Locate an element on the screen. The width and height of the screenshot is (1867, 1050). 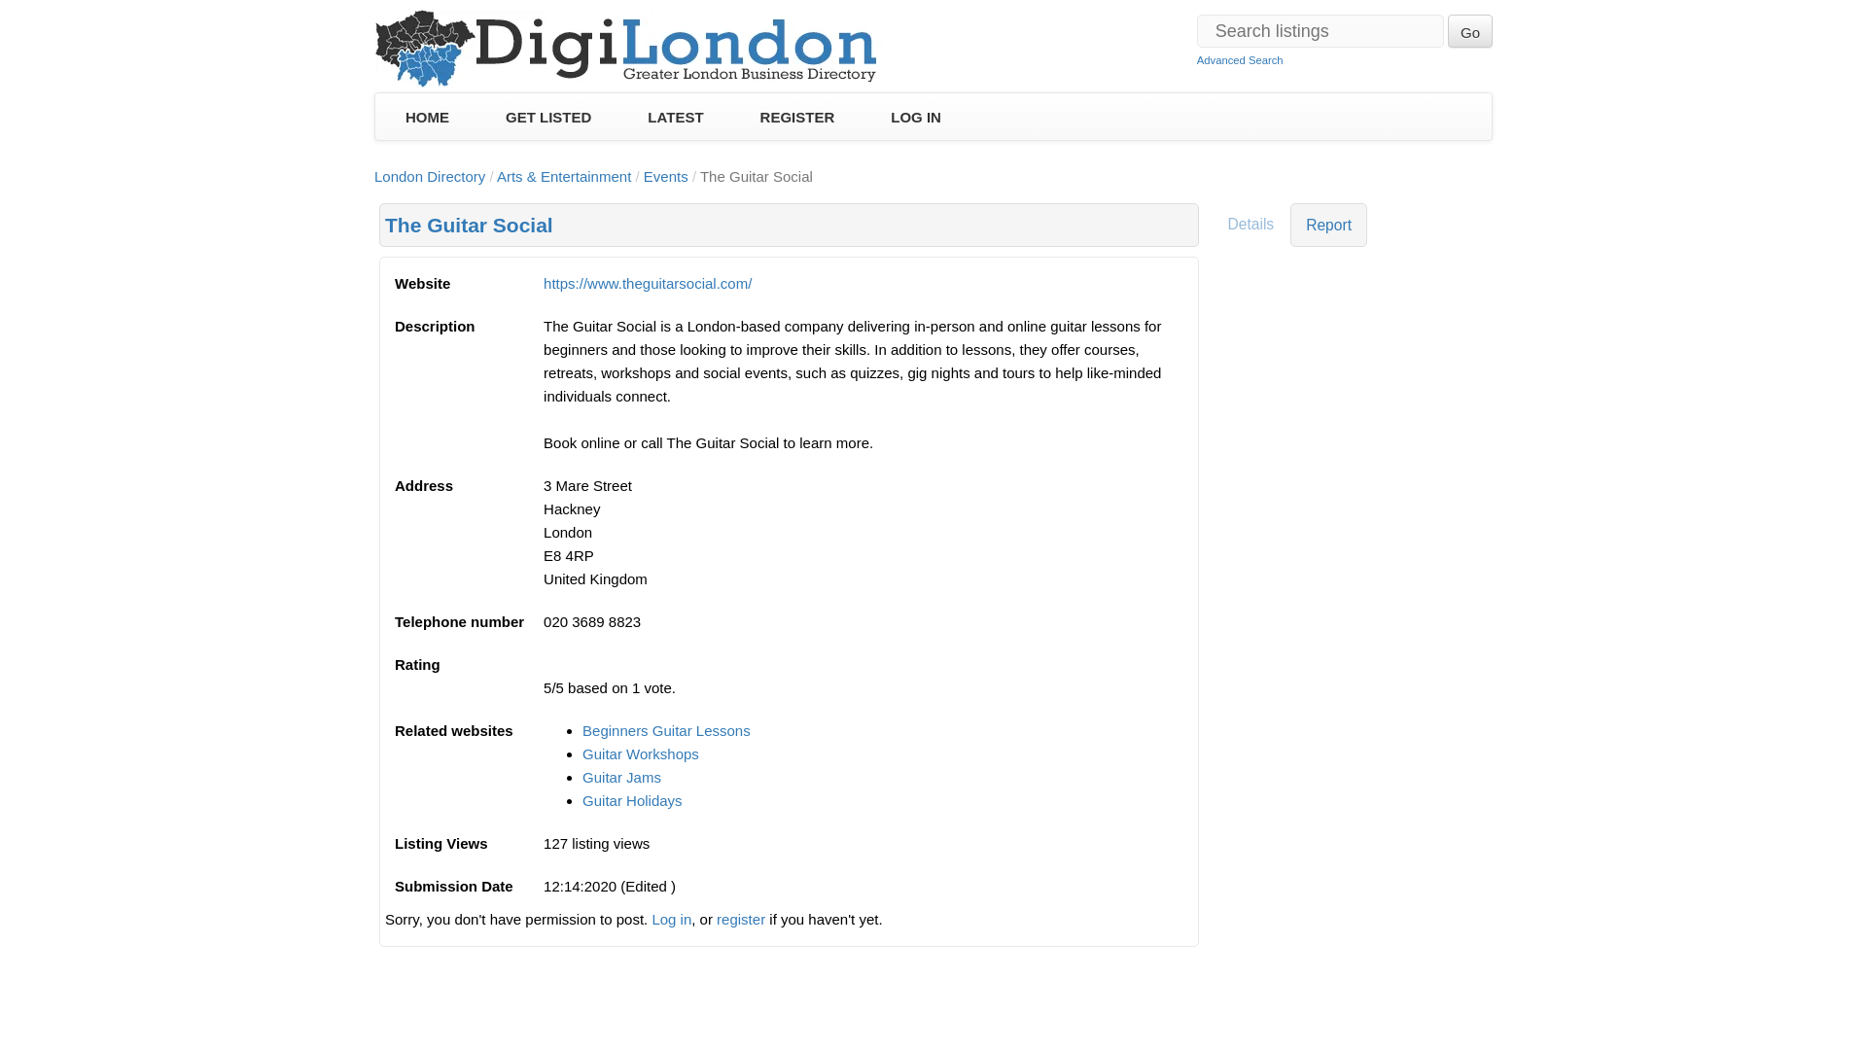
The Guitar Social is located at coordinates (469, 226).